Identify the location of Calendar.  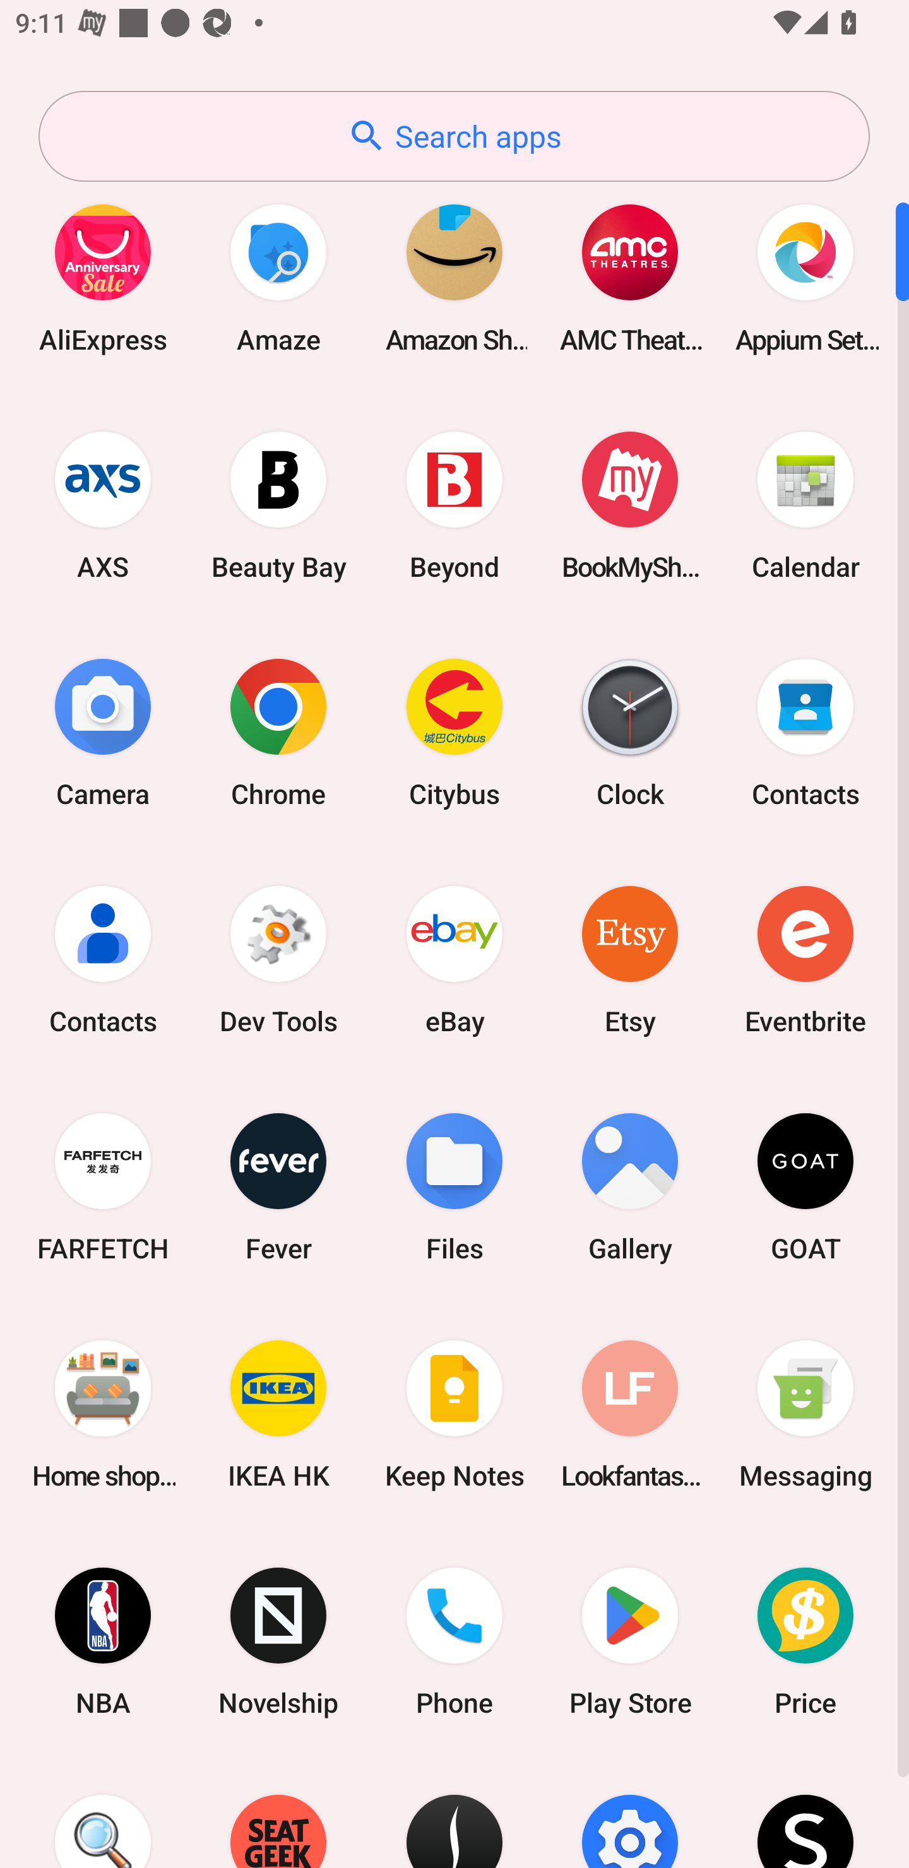
(805, 505).